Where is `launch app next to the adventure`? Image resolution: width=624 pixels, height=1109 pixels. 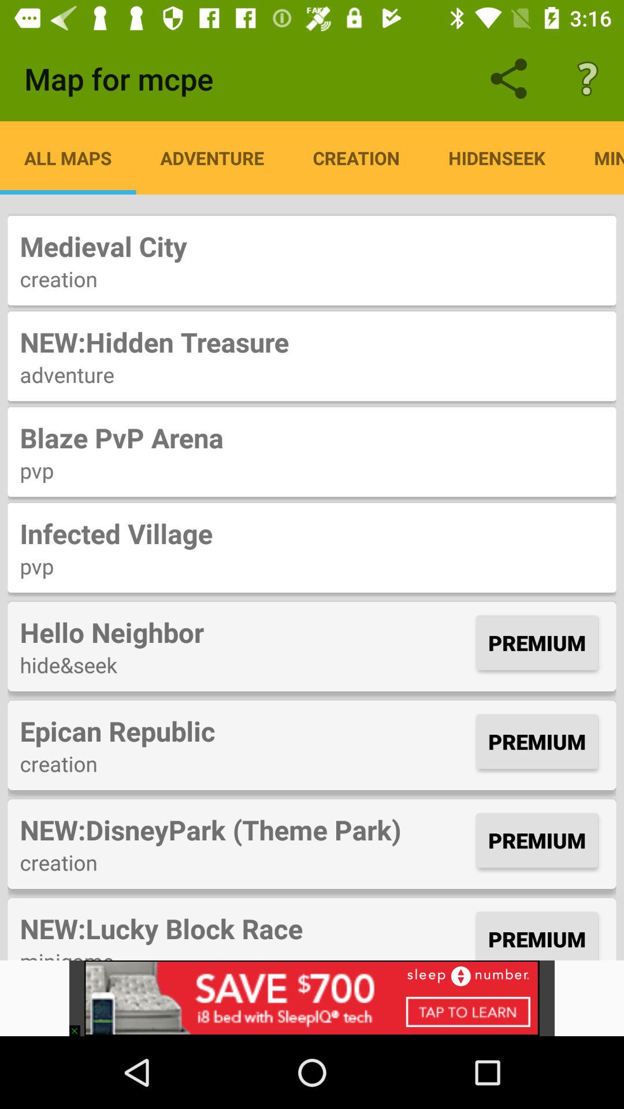
launch app next to the adventure is located at coordinates (68, 158).